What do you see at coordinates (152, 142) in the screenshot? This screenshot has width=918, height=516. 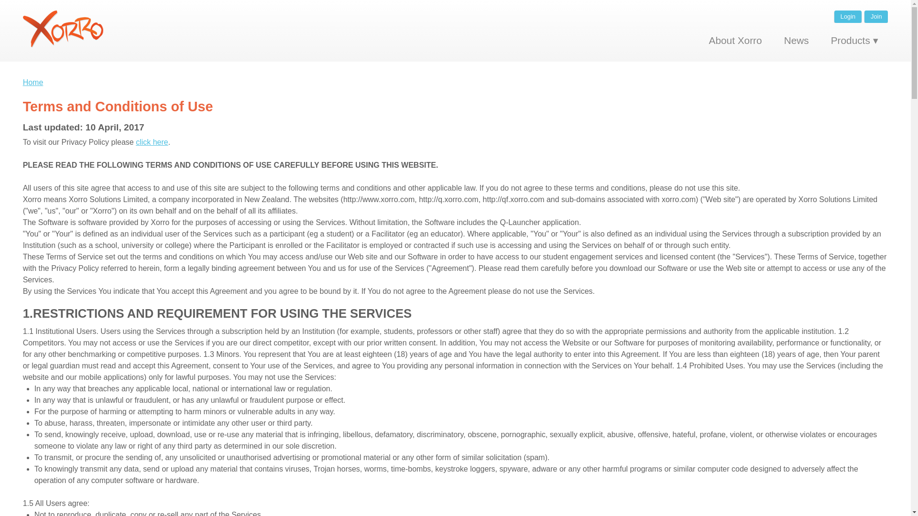 I see `click here` at bounding box center [152, 142].